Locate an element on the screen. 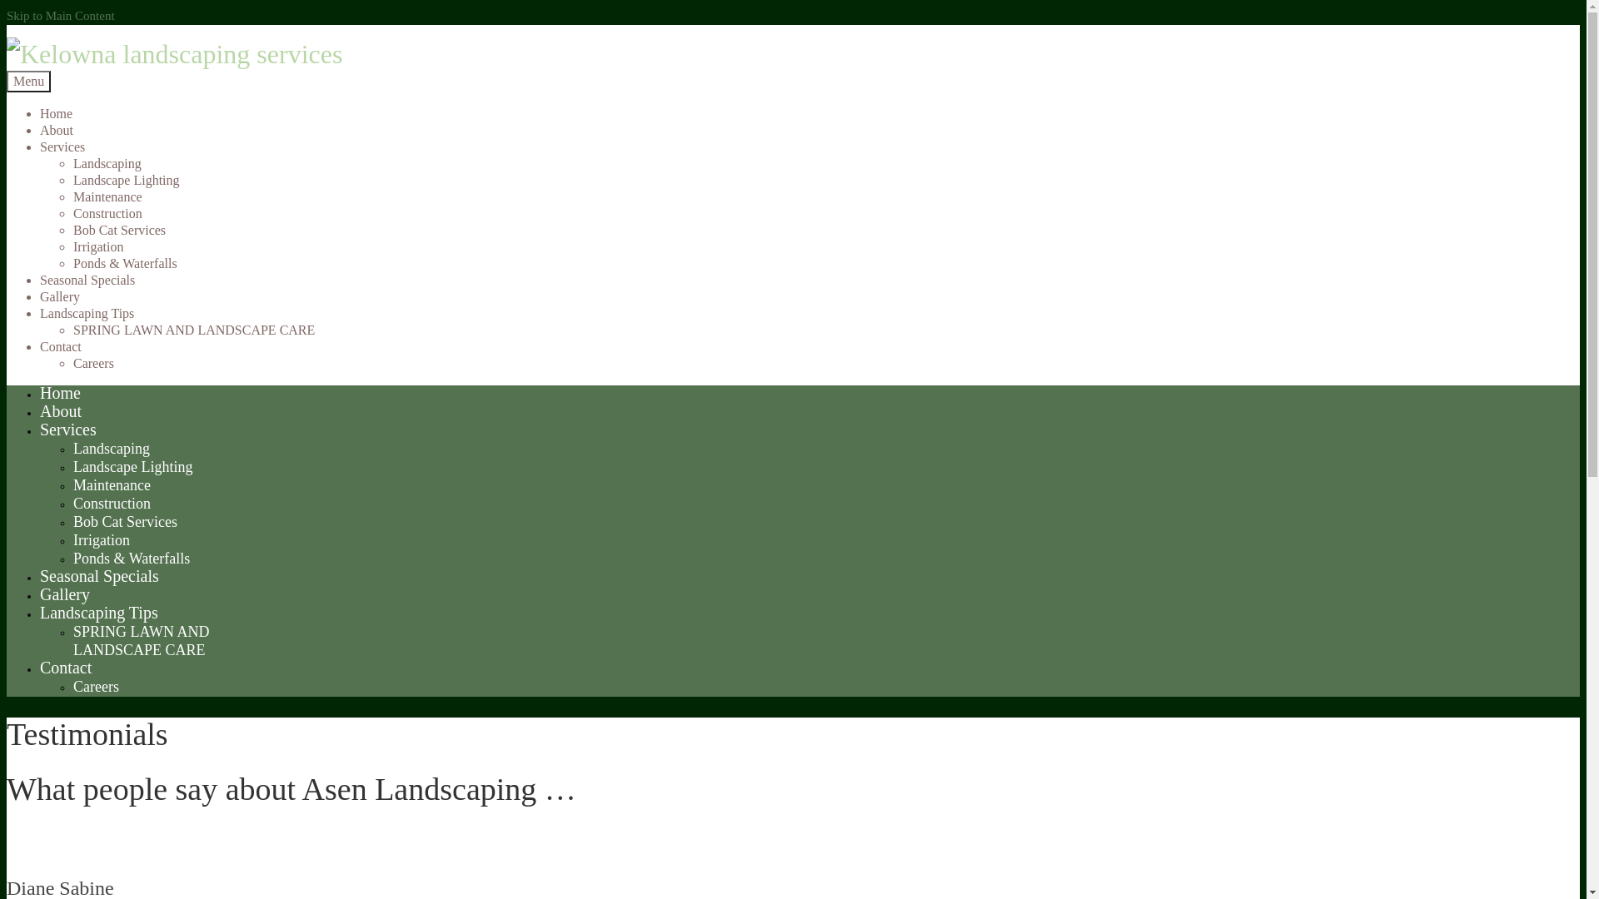  Ponds & Waterfalls is located at coordinates (132, 559).